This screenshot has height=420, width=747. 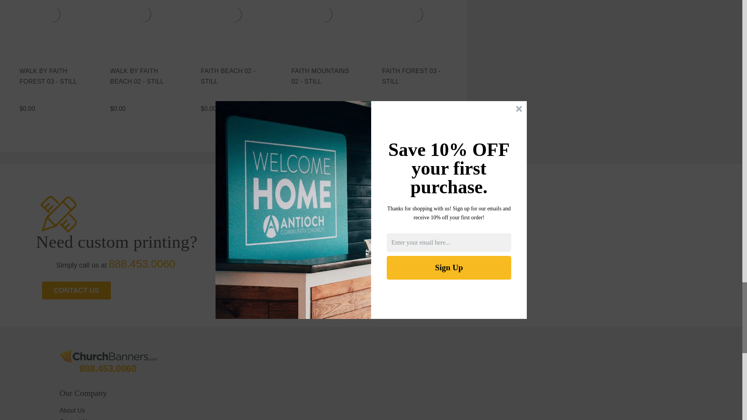 What do you see at coordinates (142, 76) in the screenshot?
I see `VIEW` at bounding box center [142, 76].